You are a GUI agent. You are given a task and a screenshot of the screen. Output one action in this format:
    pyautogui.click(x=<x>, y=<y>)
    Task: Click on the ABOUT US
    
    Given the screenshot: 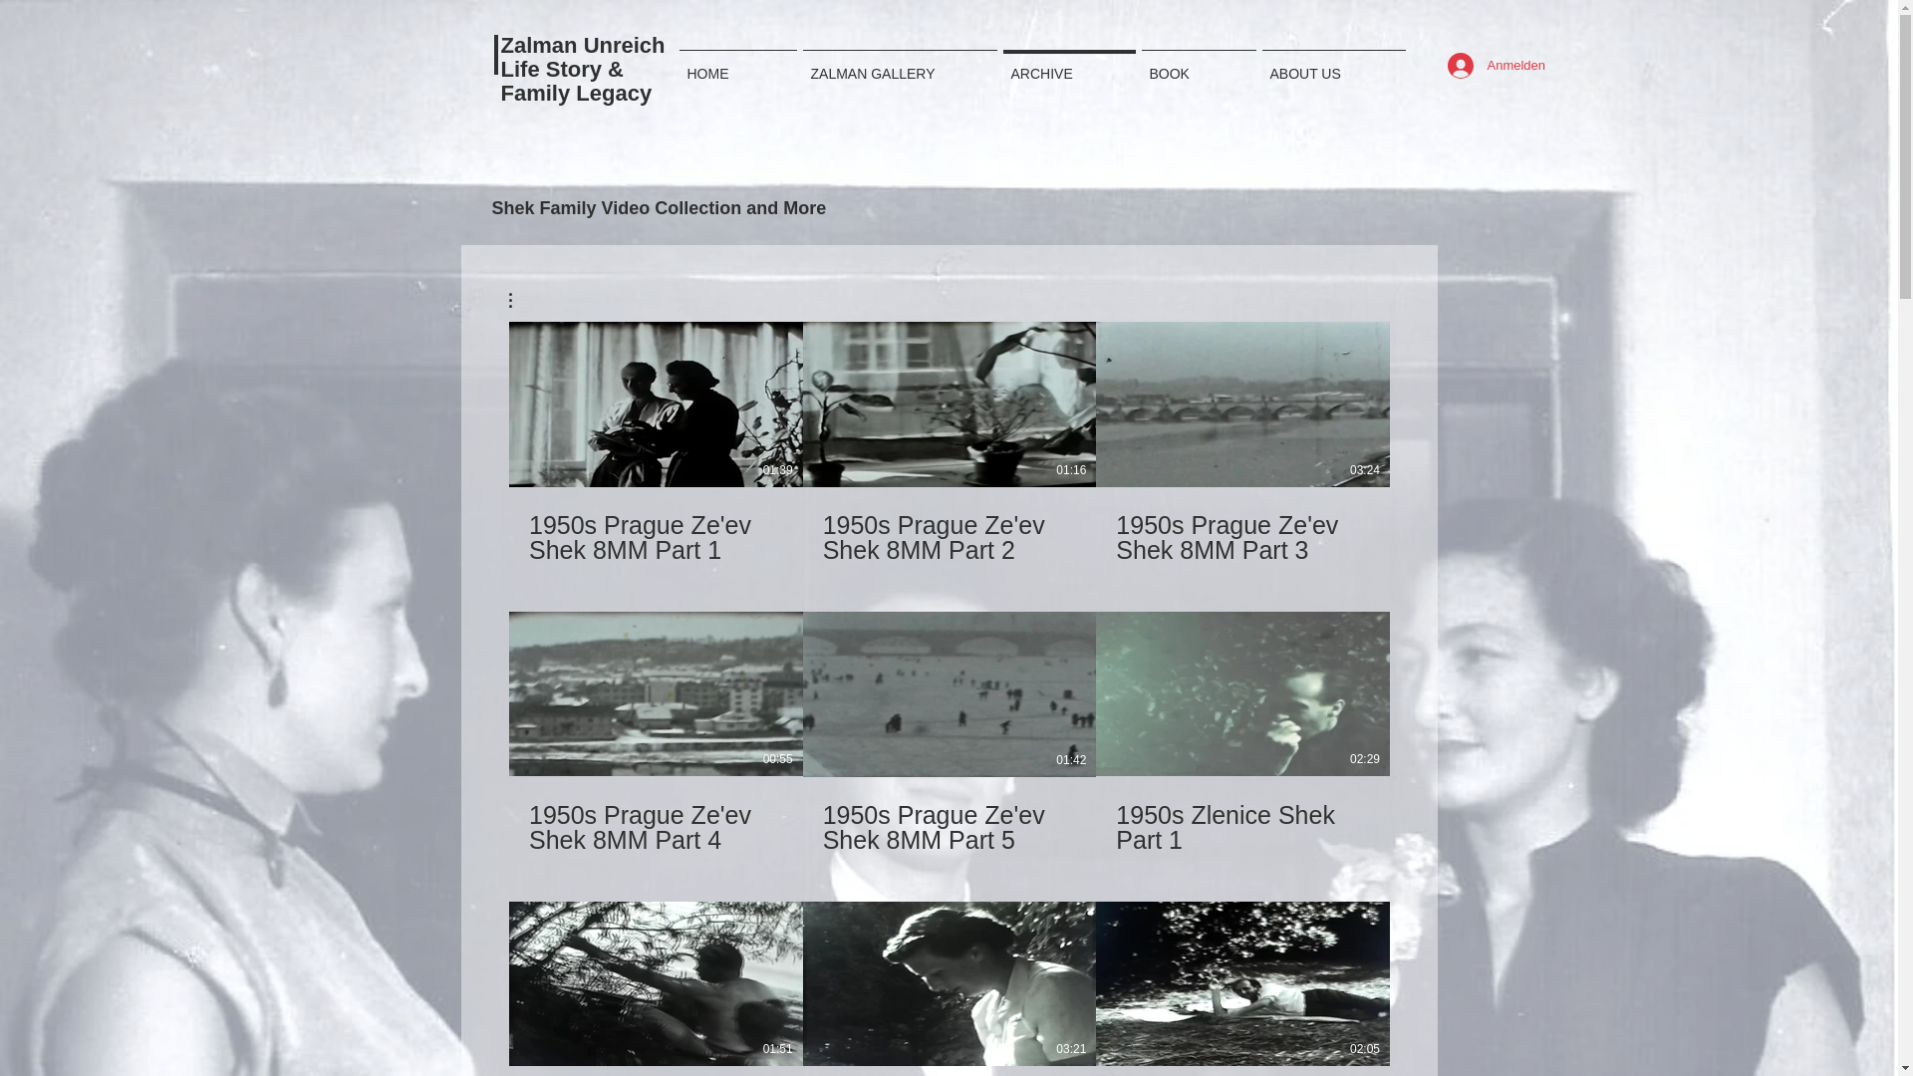 What is the action you would take?
    pyautogui.click(x=1333, y=64)
    